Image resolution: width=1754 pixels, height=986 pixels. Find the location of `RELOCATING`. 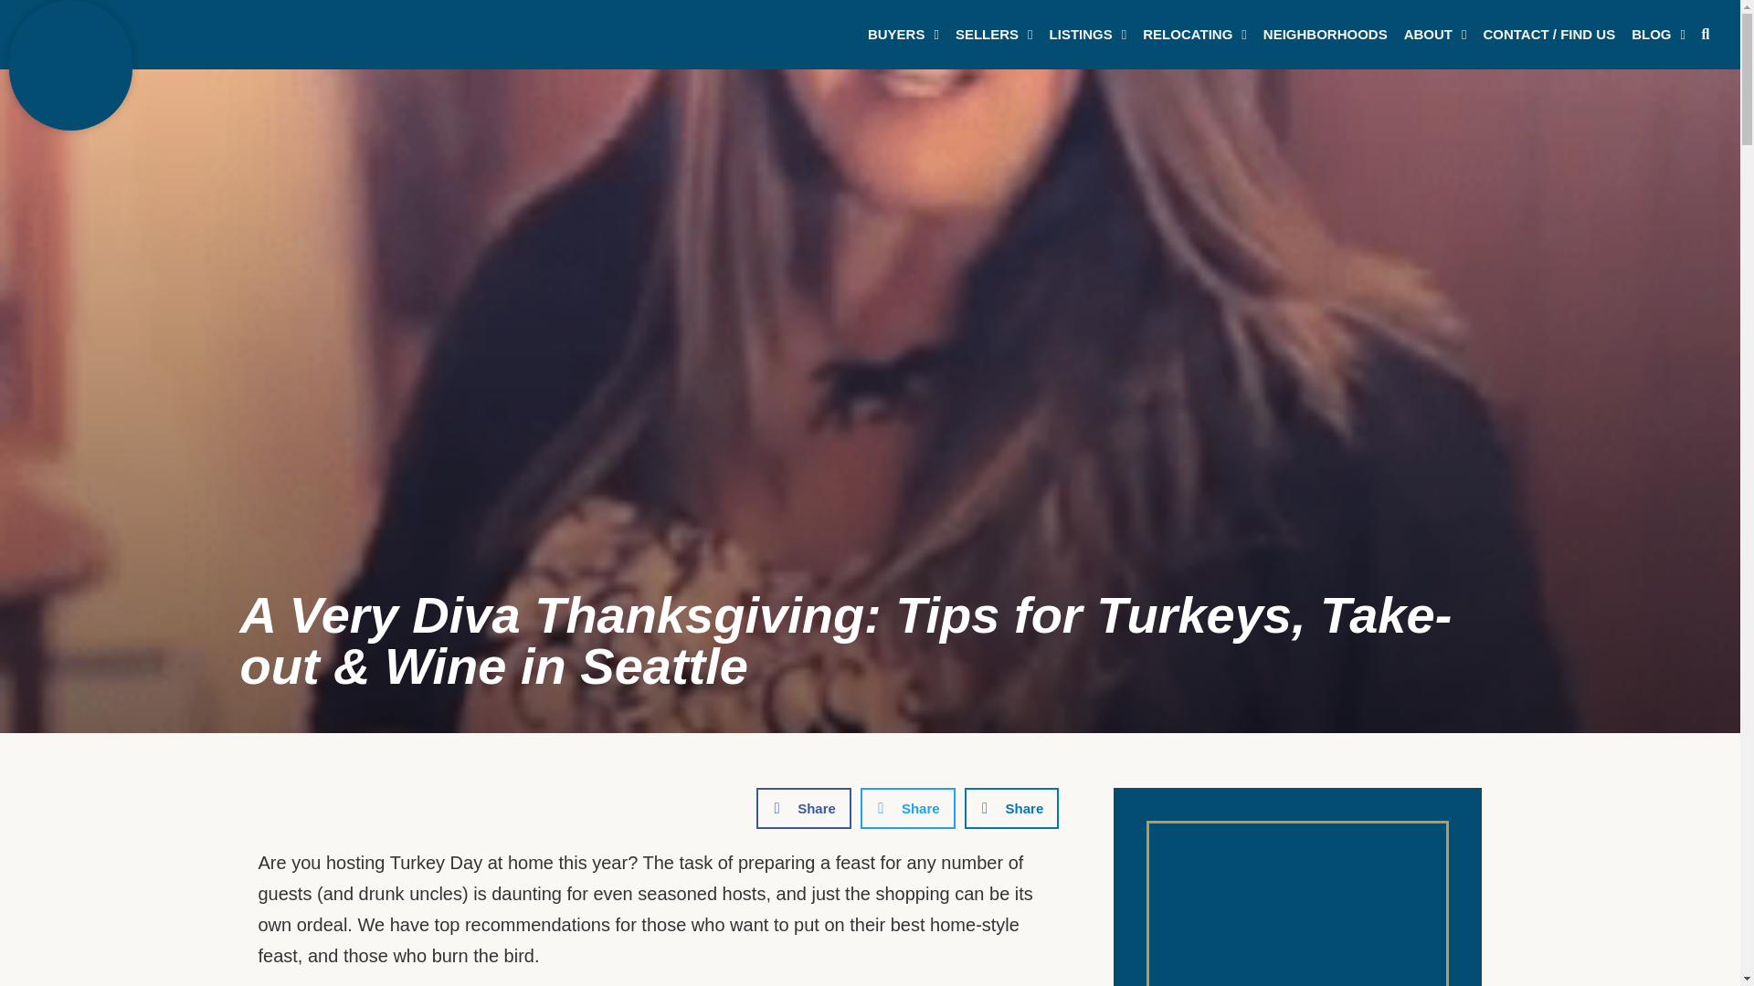

RELOCATING is located at coordinates (1195, 35).